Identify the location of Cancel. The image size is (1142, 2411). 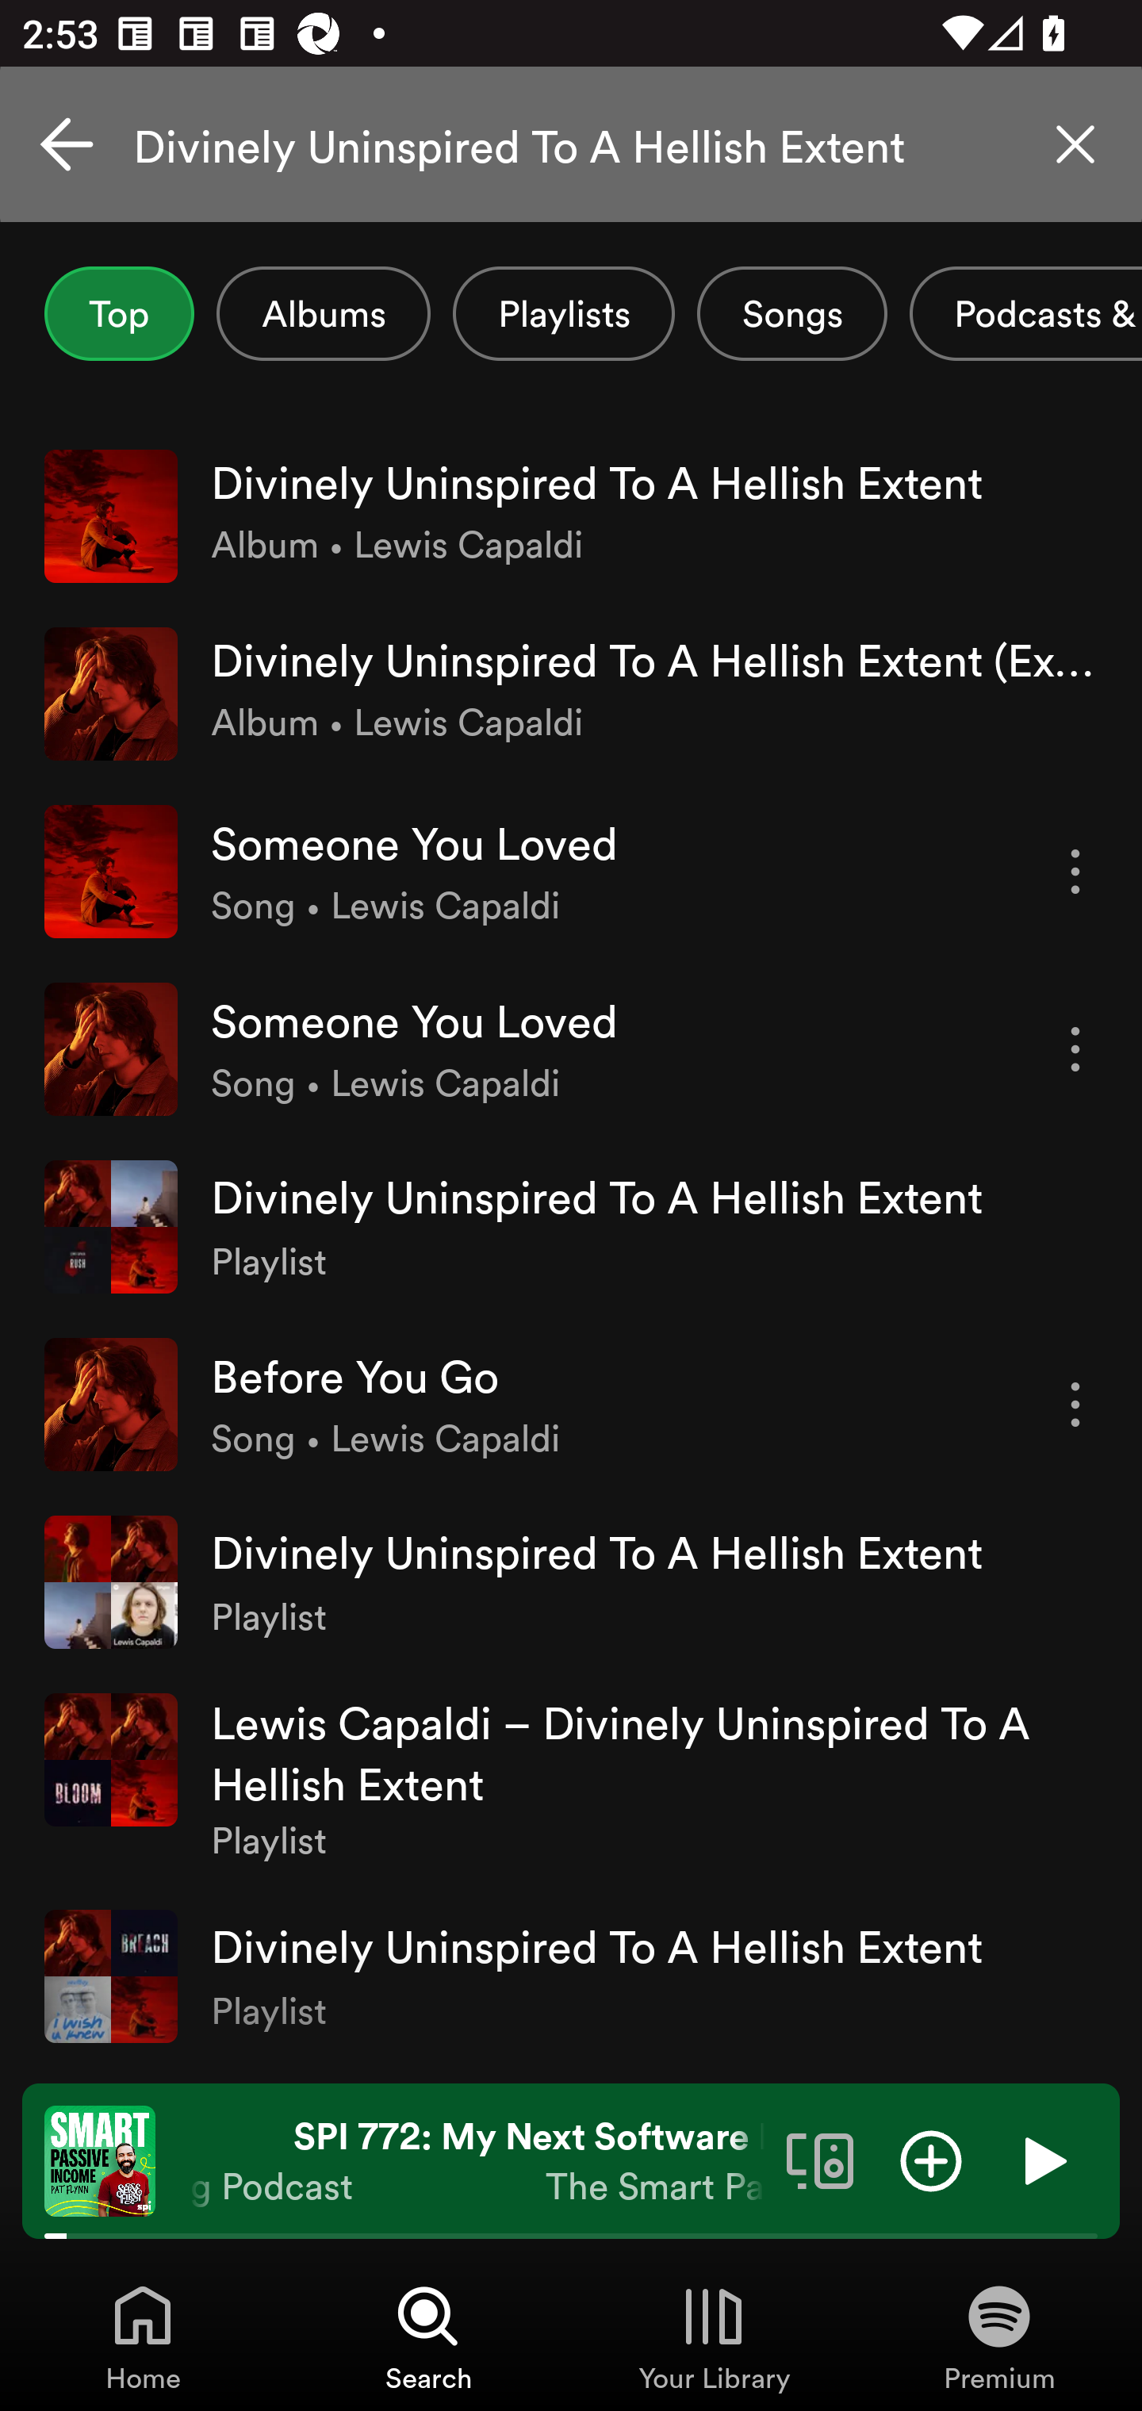
(67, 144).